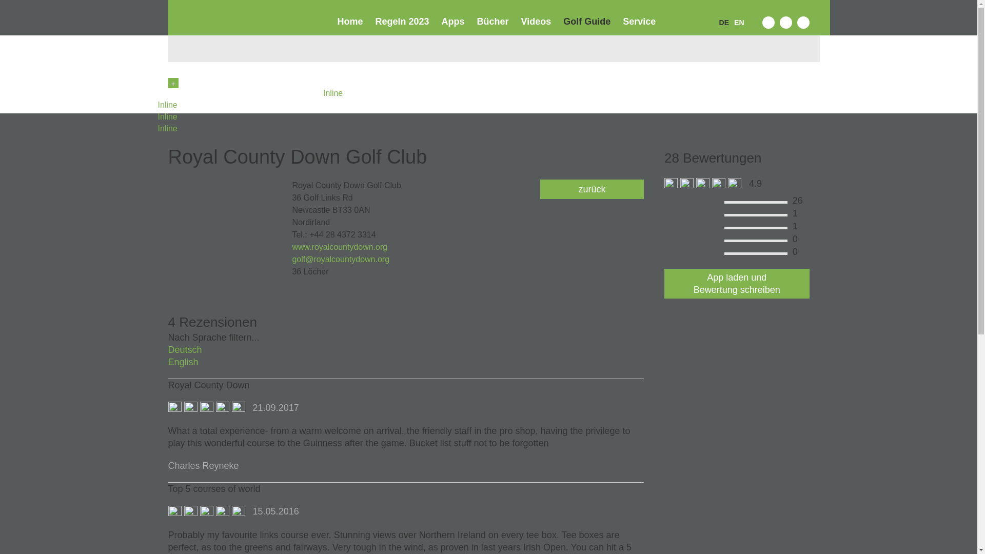 The image size is (985, 554). What do you see at coordinates (453, 22) in the screenshot?
I see `Apps` at bounding box center [453, 22].